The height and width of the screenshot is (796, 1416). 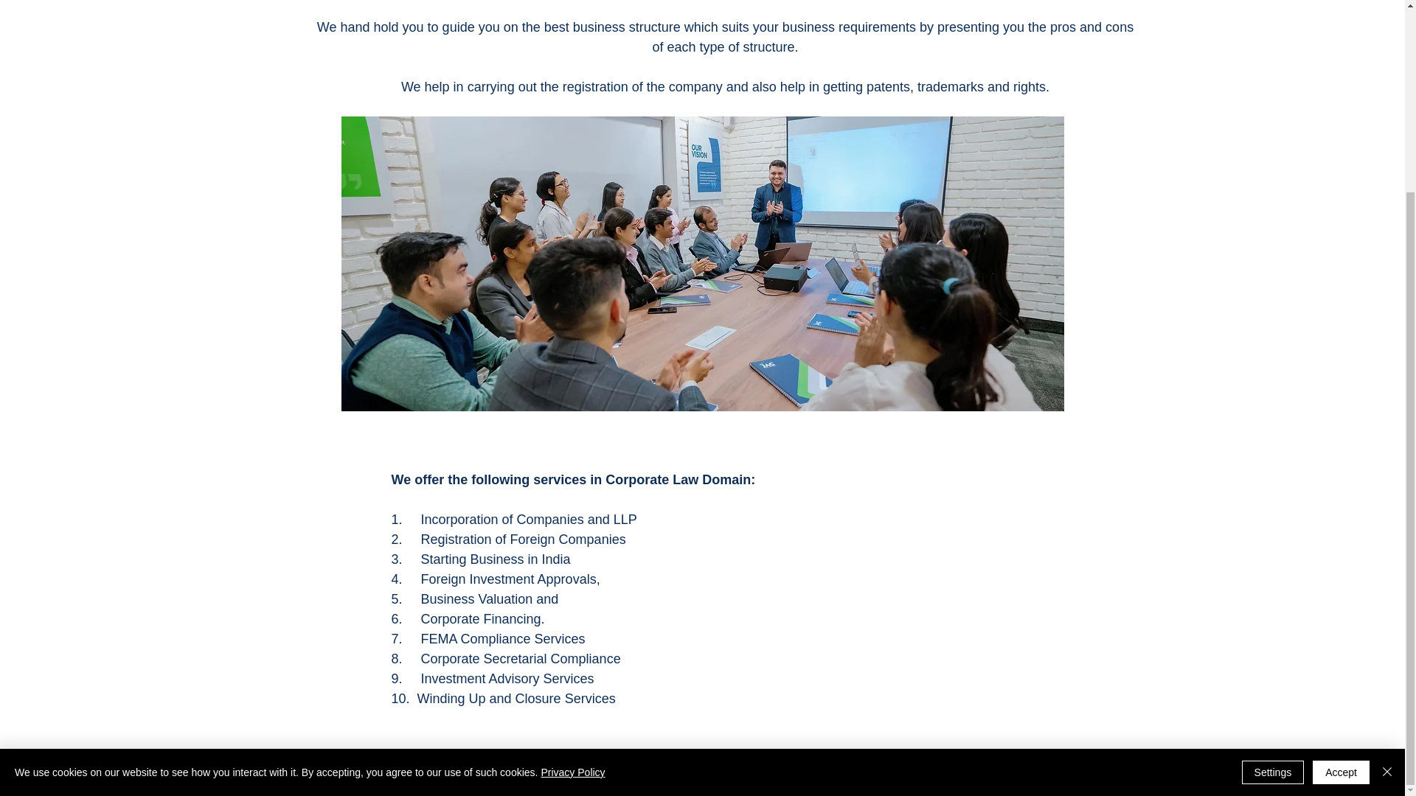 What do you see at coordinates (572, 528) in the screenshot?
I see `Privacy Policy` at bounding box center [572, 528].